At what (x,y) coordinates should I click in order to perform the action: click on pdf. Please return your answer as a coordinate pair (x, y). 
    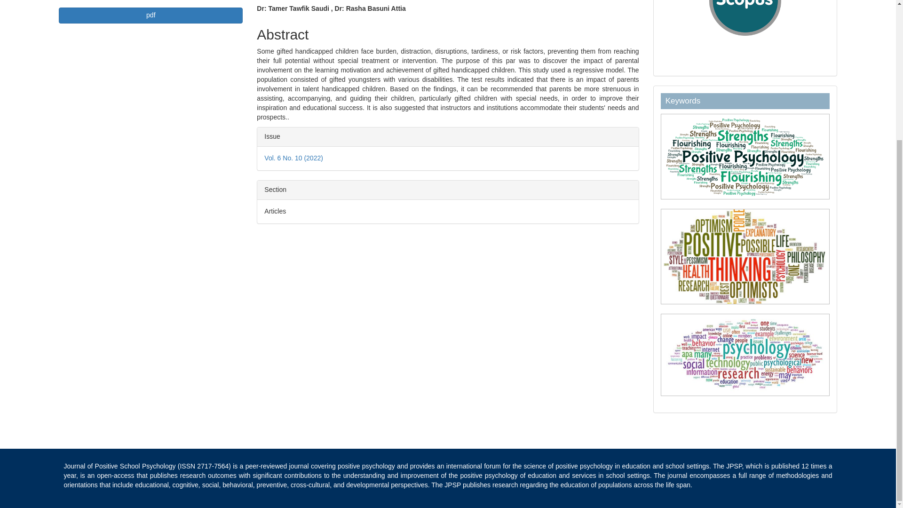
    Looking at the image, I should click on (150, 15).